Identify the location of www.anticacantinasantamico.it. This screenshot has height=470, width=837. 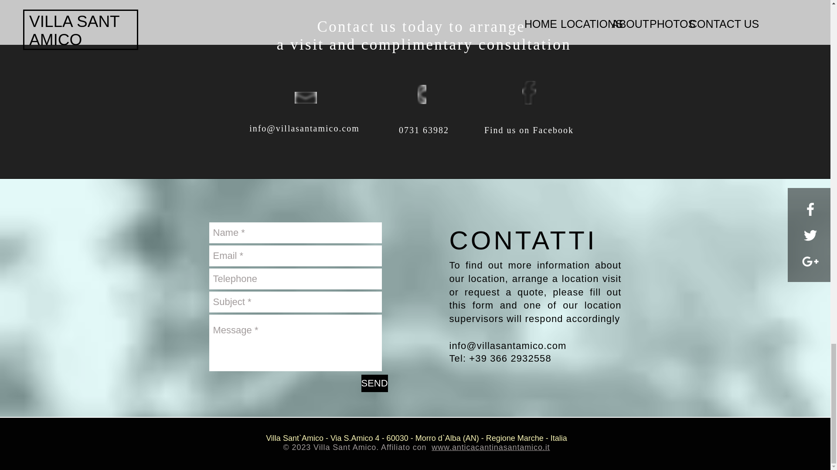
(491, 447).